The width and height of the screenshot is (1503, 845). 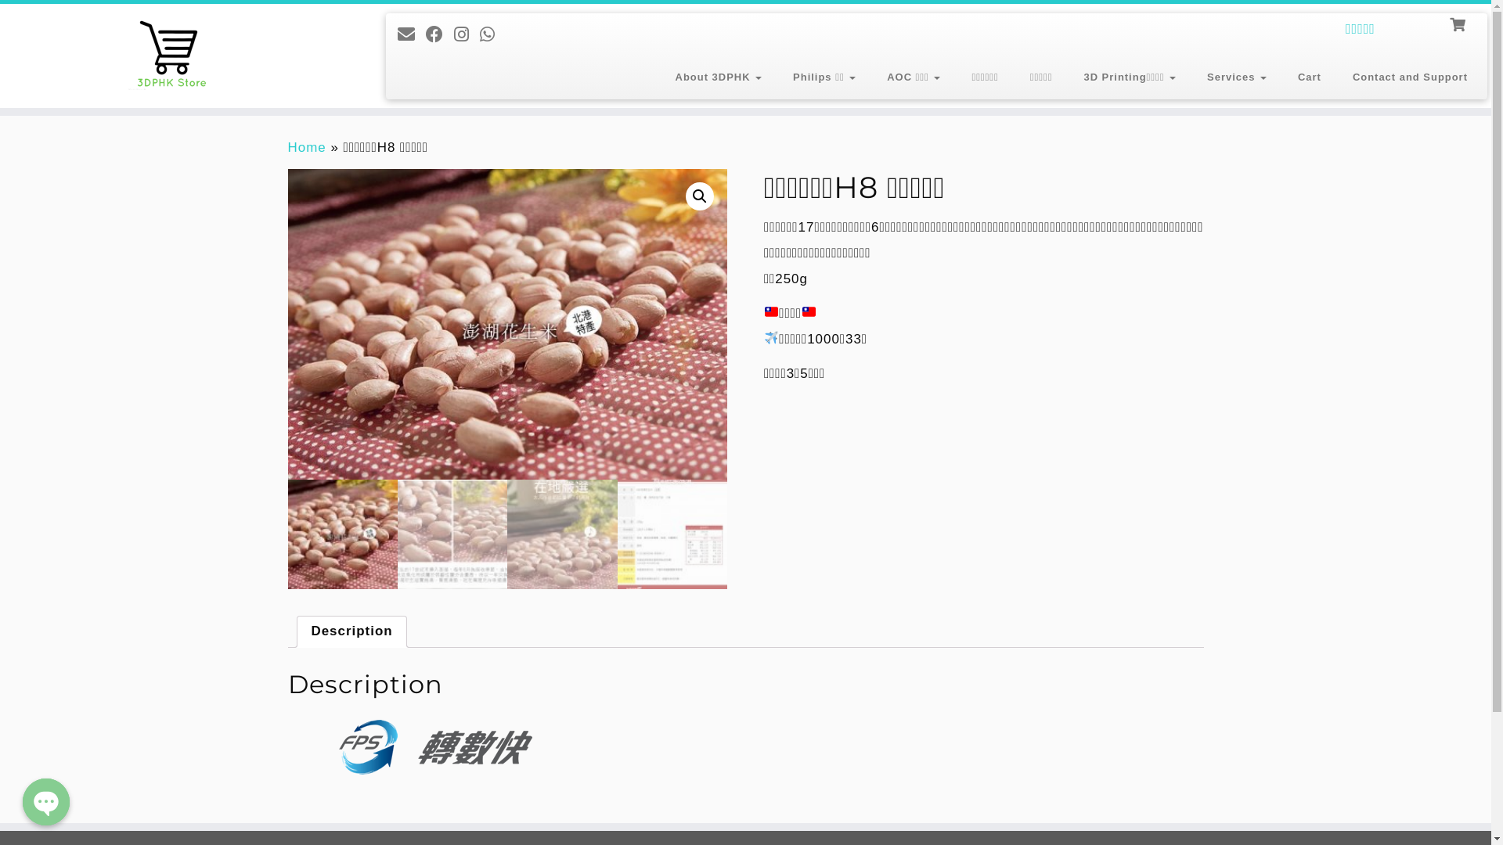 I want to click on Services, so click(x=1237, y=78).